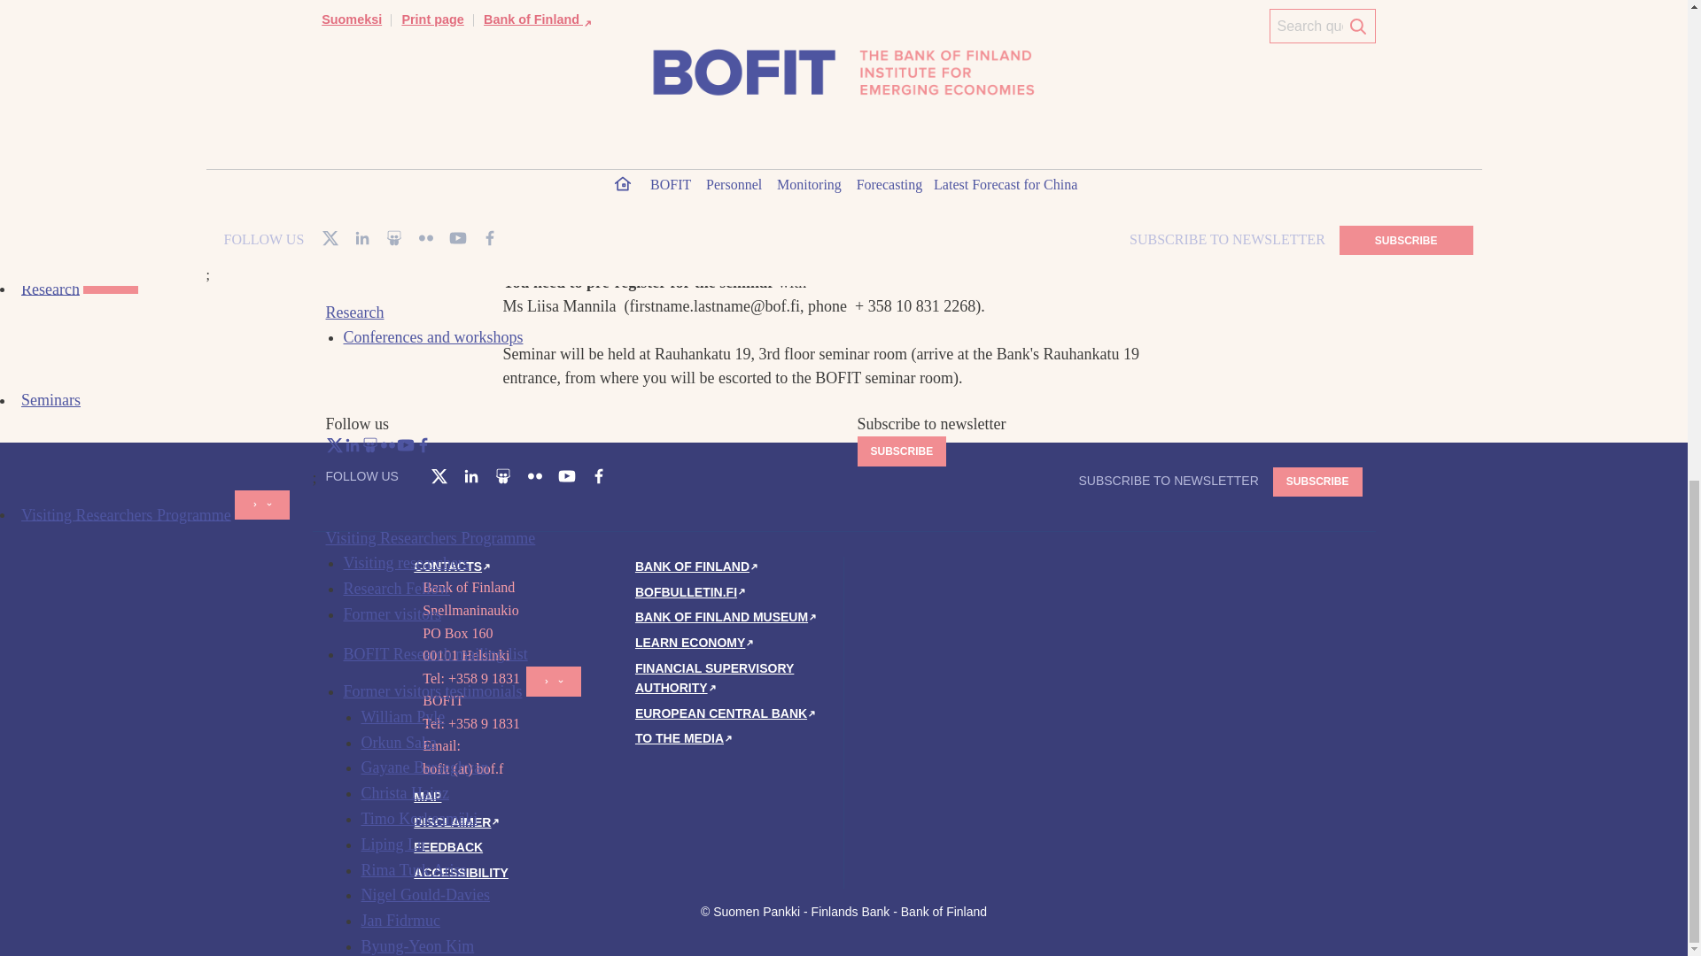 The width and height of the screenshot is (1701, 956). What do you see at coordinates (427, 797) in the screenshot?
I see `Map` at bounding box center [427, 797].